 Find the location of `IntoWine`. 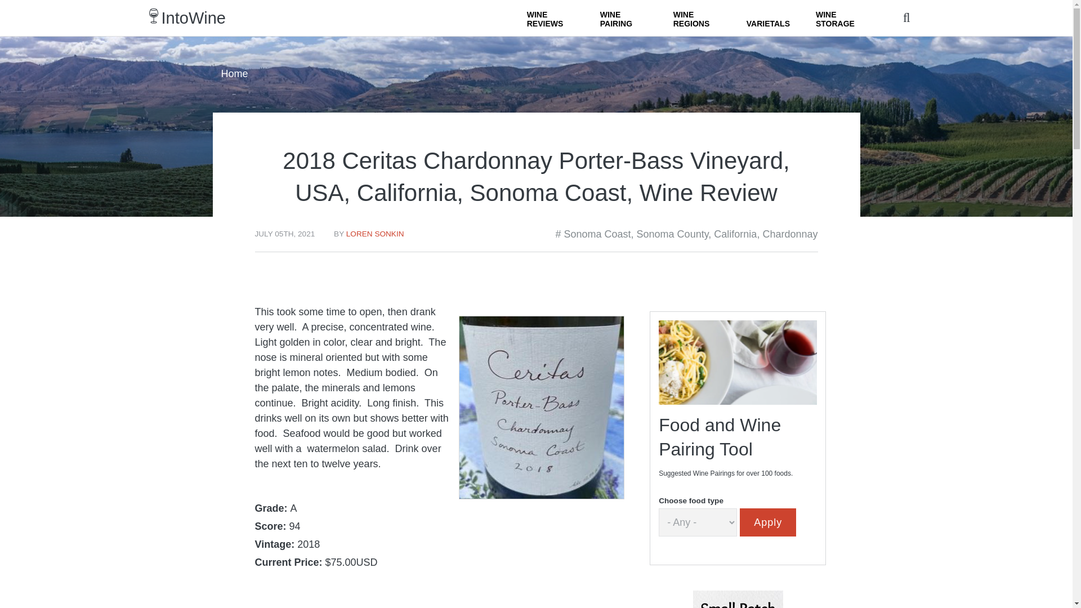

IntoWine is located at coordinates (194, 18).